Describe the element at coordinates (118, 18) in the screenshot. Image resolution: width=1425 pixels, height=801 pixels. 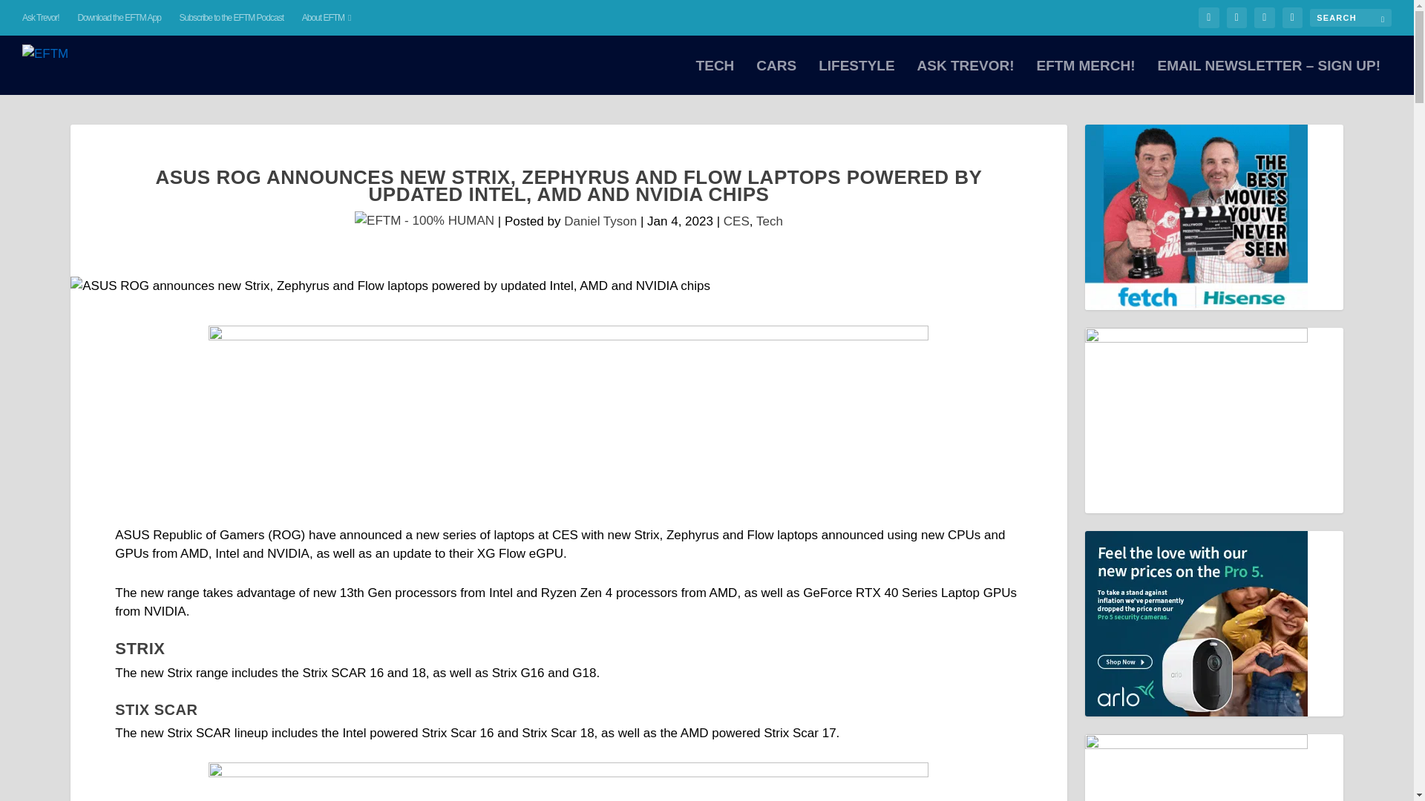
I see `Download the EFTM App` at that location.